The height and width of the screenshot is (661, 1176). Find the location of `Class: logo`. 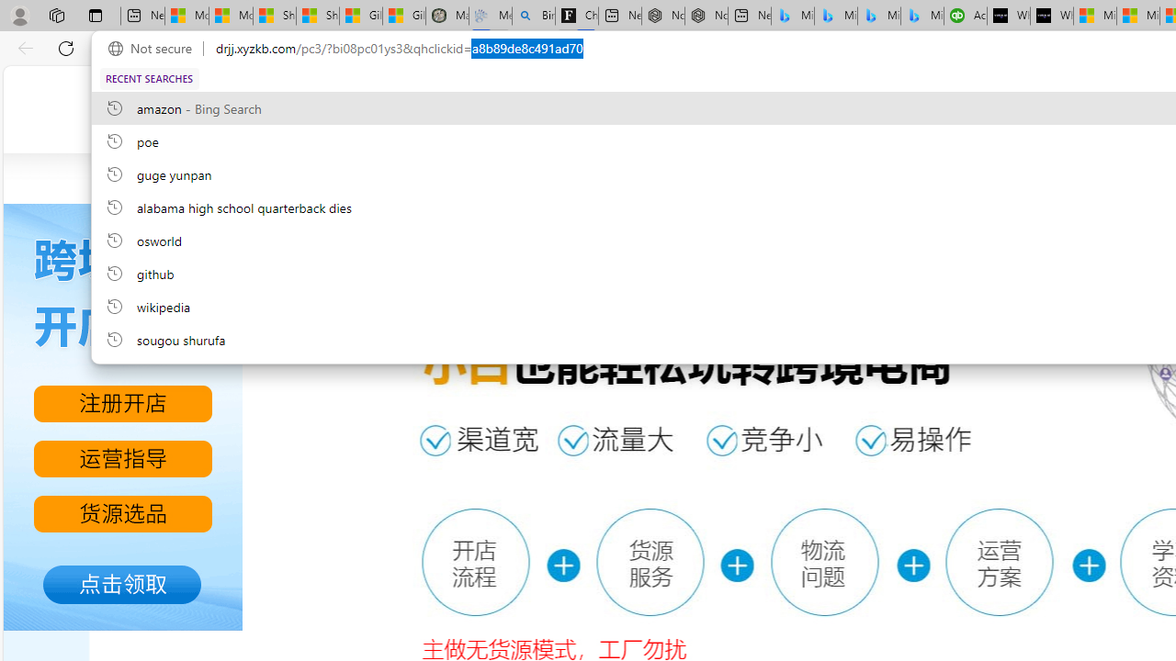

Class: logo is located at coordinates (478, 106).